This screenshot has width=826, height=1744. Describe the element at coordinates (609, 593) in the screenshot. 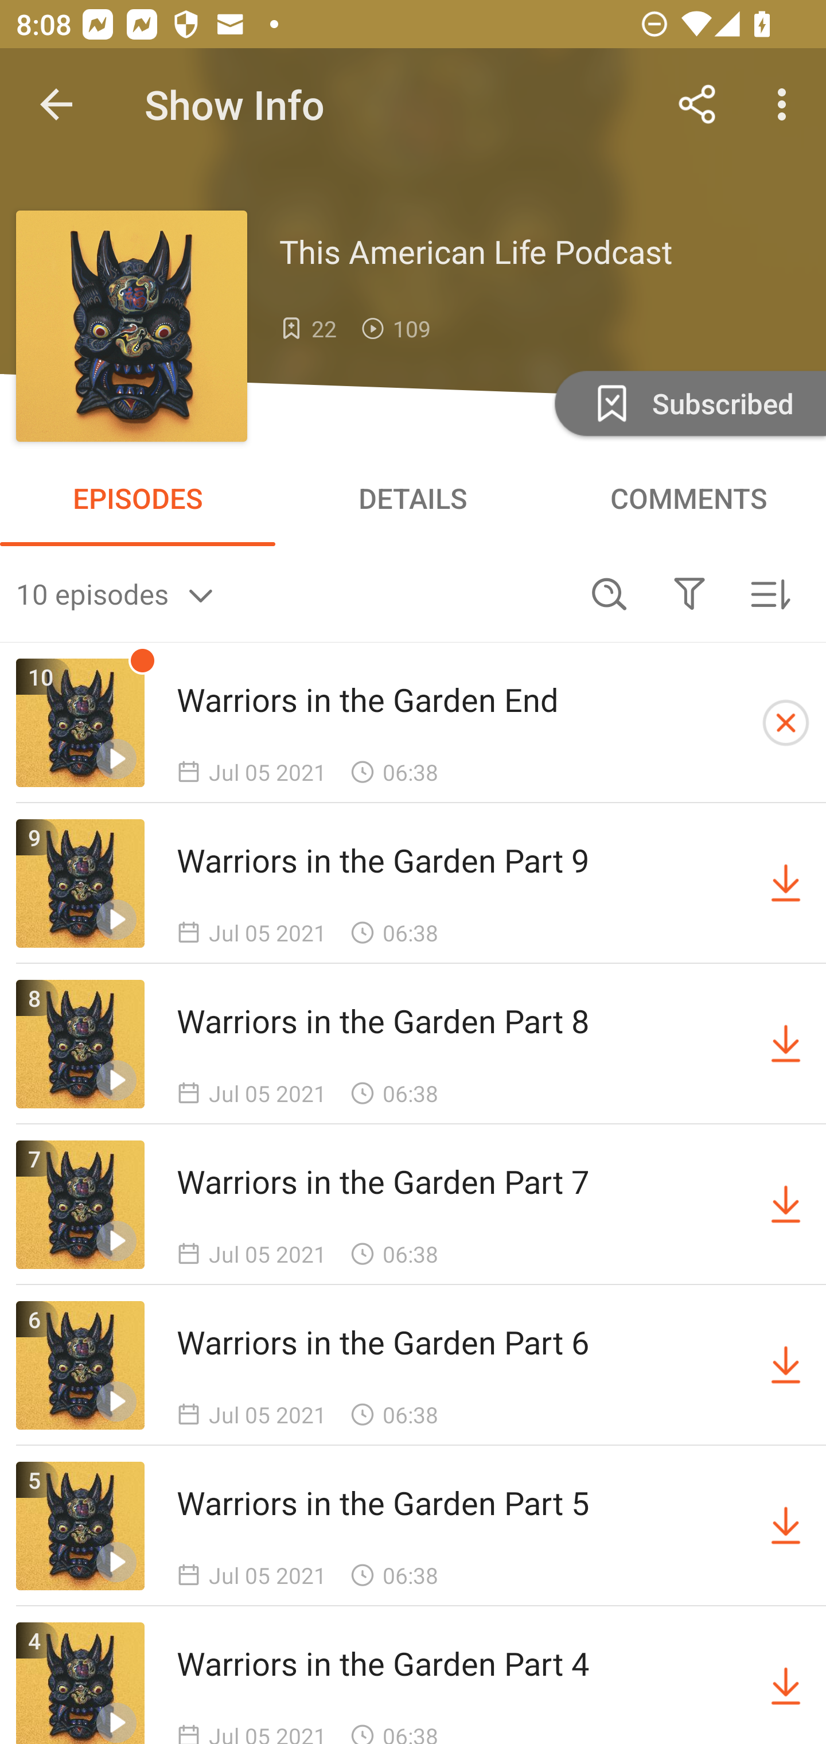

I see ` Search` at that location.